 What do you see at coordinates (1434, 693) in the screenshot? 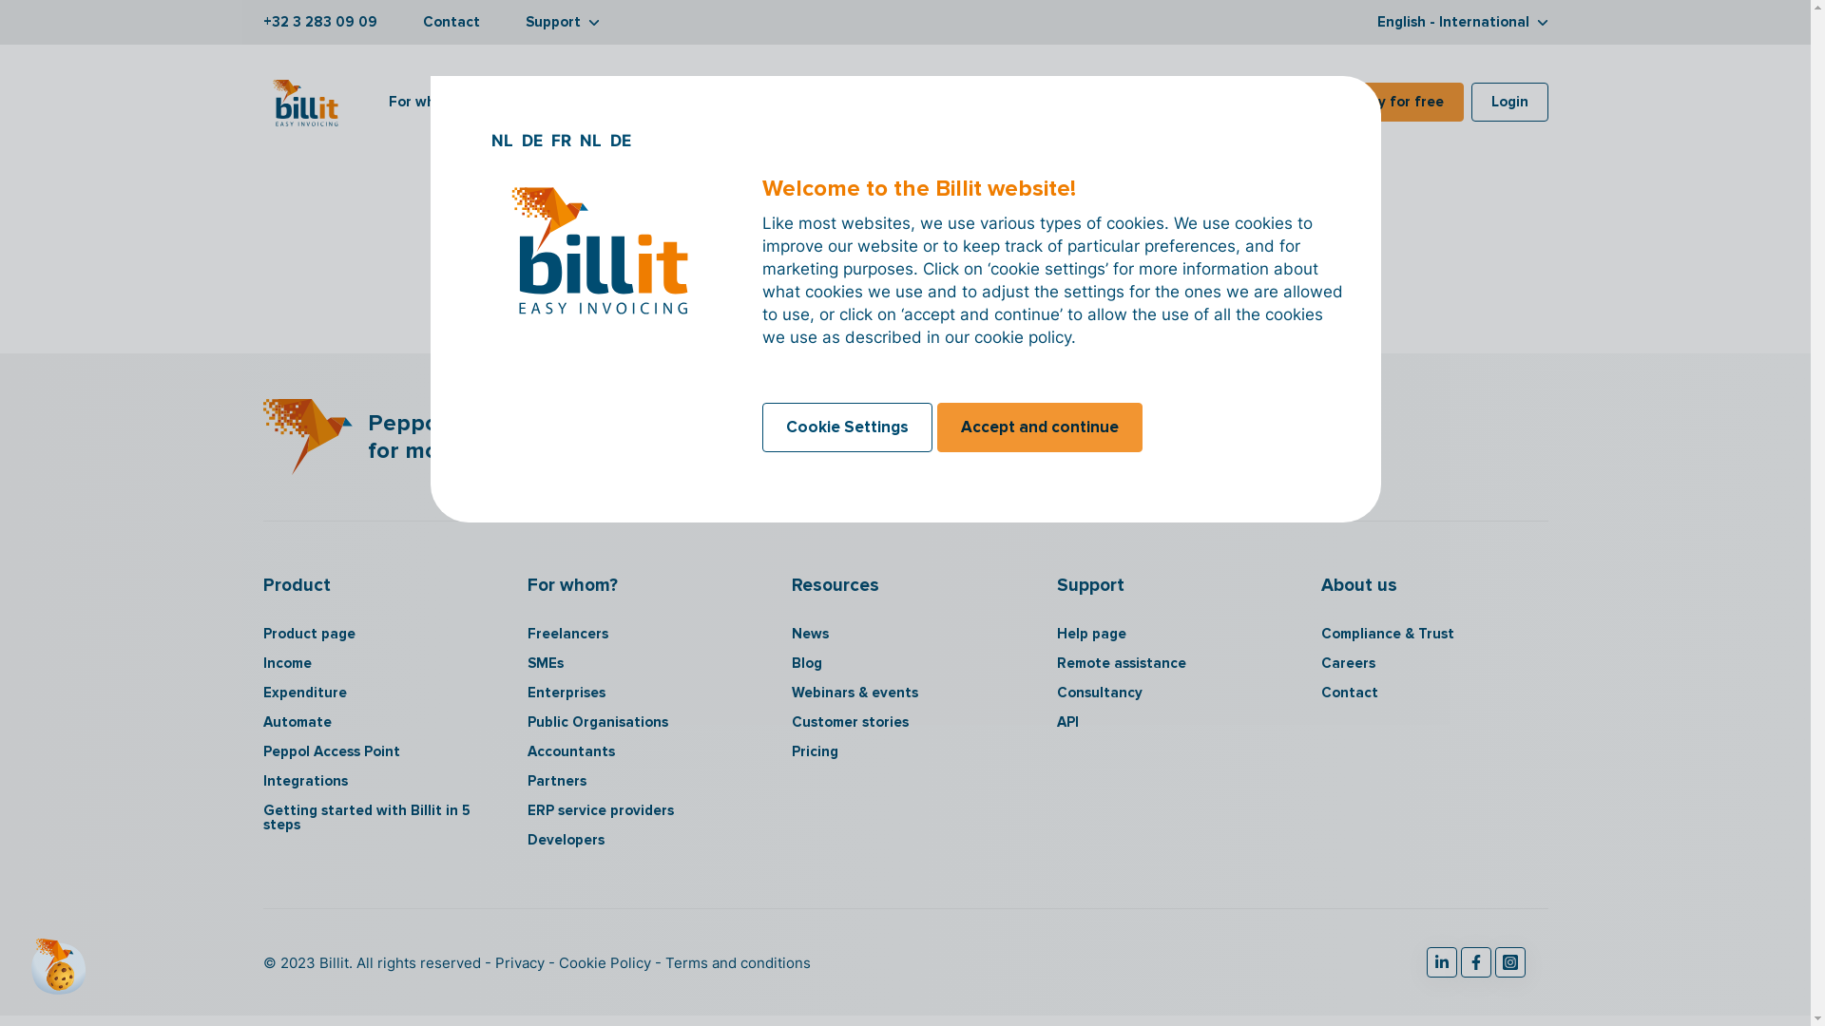
I see `Contact` at bounding box center [1434, 693].